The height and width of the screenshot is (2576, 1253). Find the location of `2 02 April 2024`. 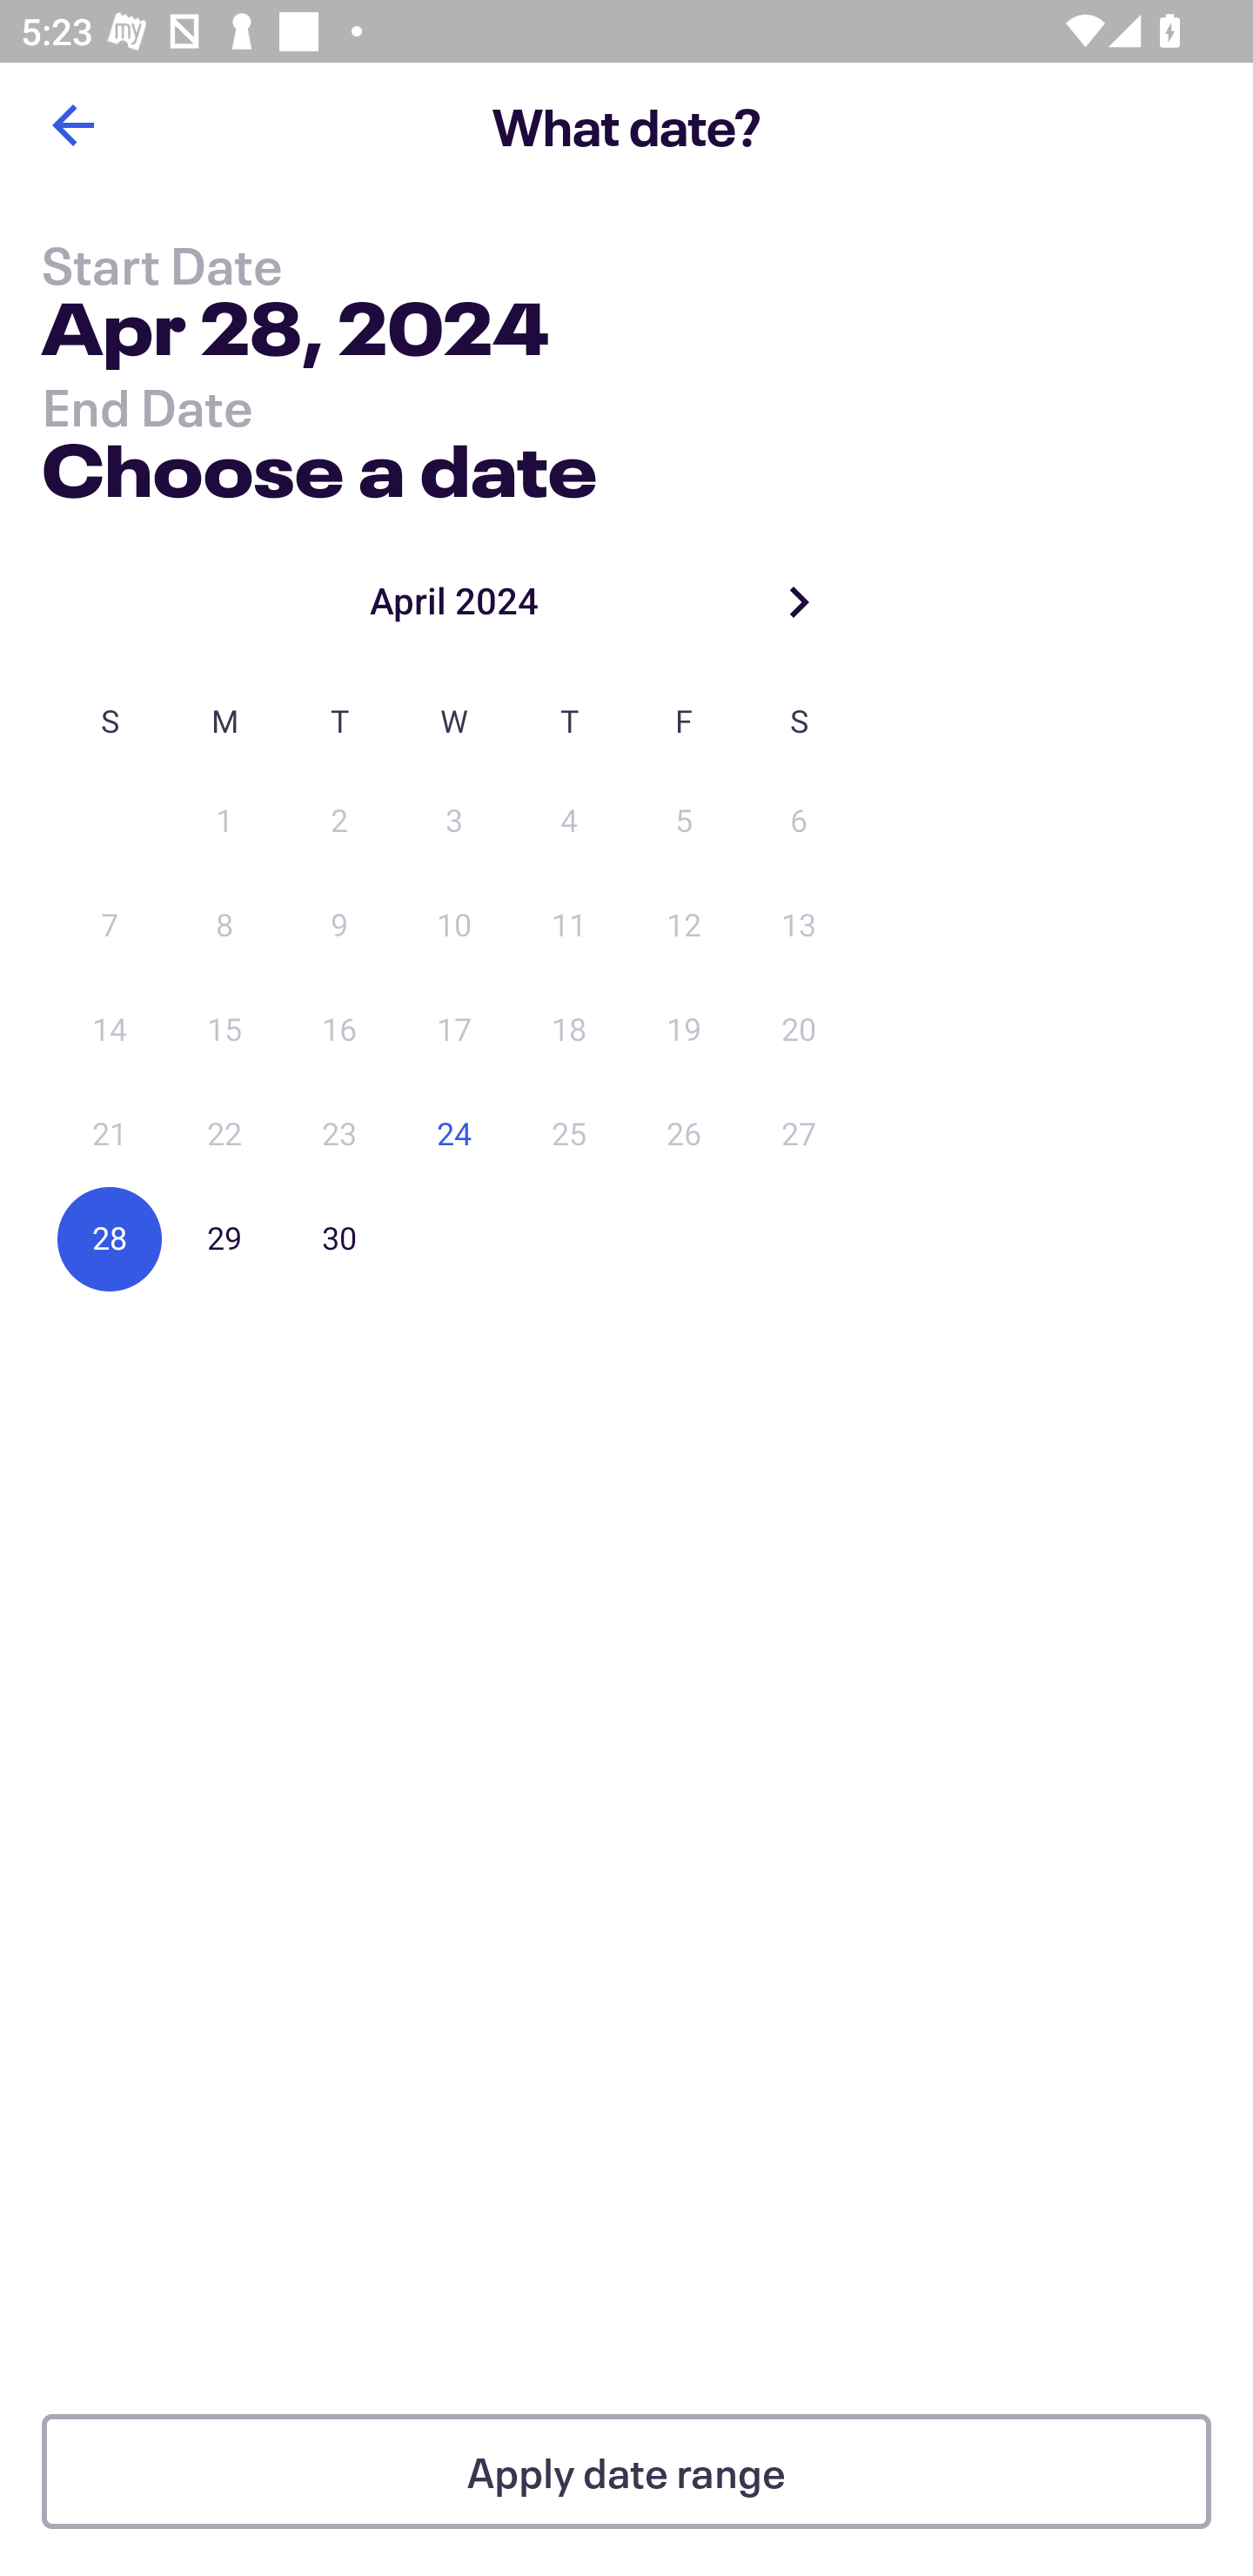

2 02 April 2024 is located at coordinates (339, 822).